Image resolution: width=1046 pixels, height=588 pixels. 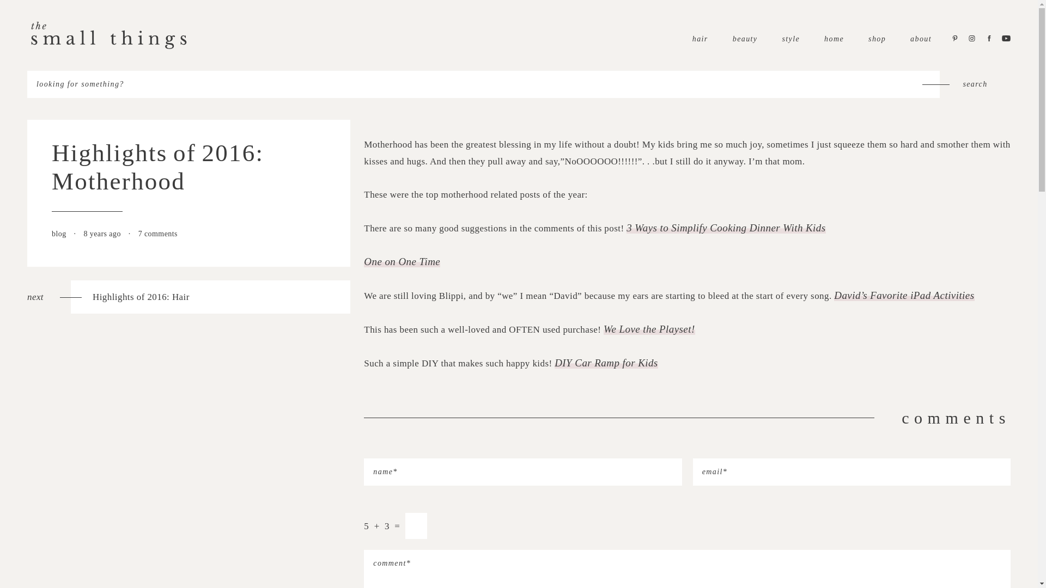 I want to click on We Love the Playset!, so click(x=649, y=329).